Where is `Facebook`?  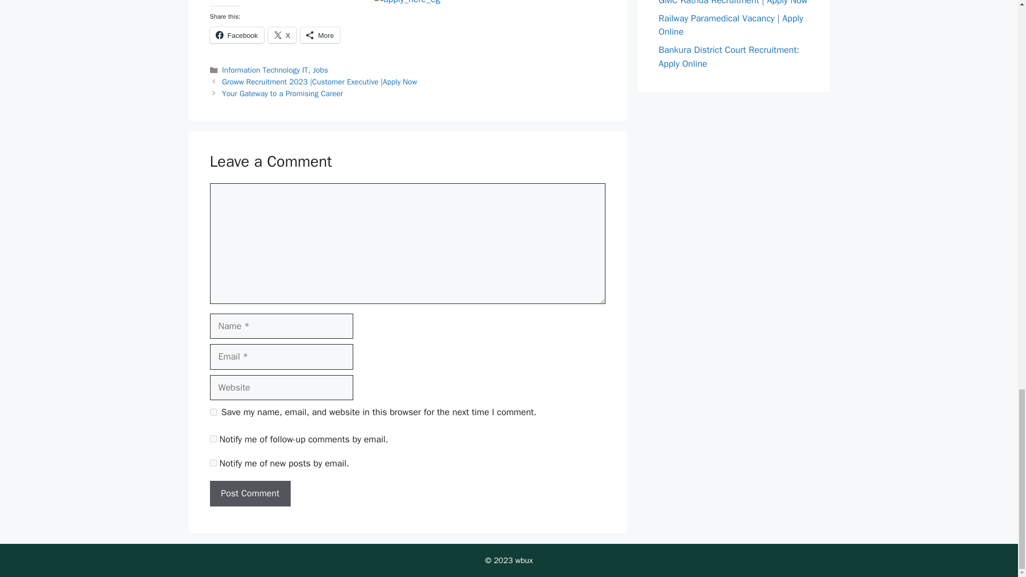 Facebook is located at coordinates (236, 34).